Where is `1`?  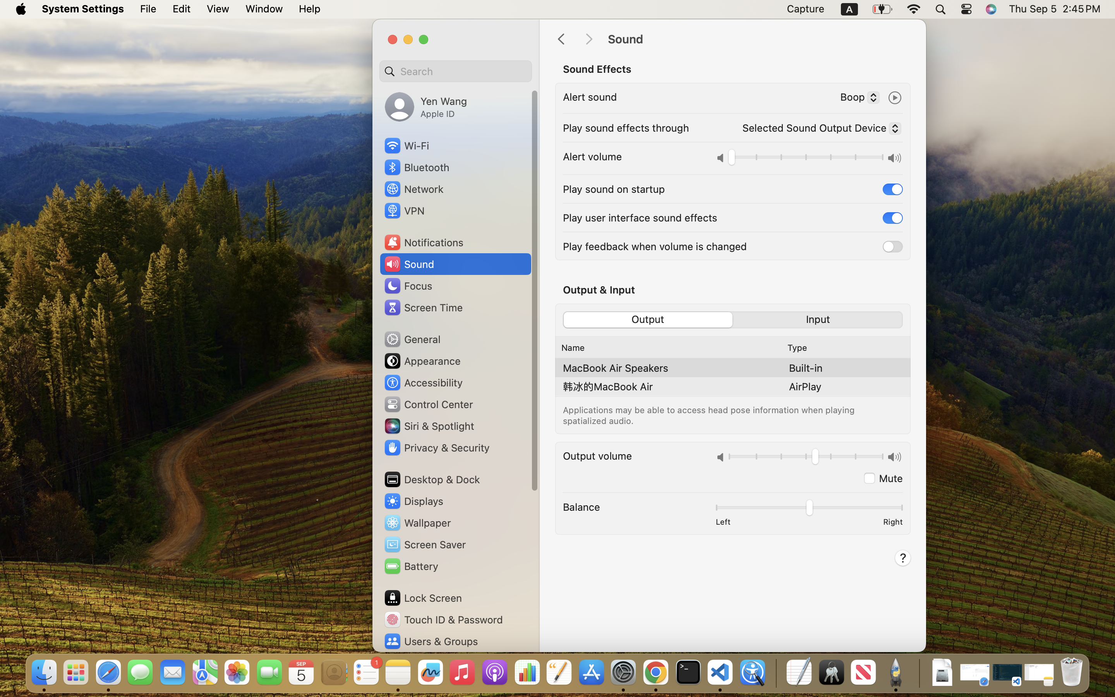 1 is located at coordinates (647, 320).